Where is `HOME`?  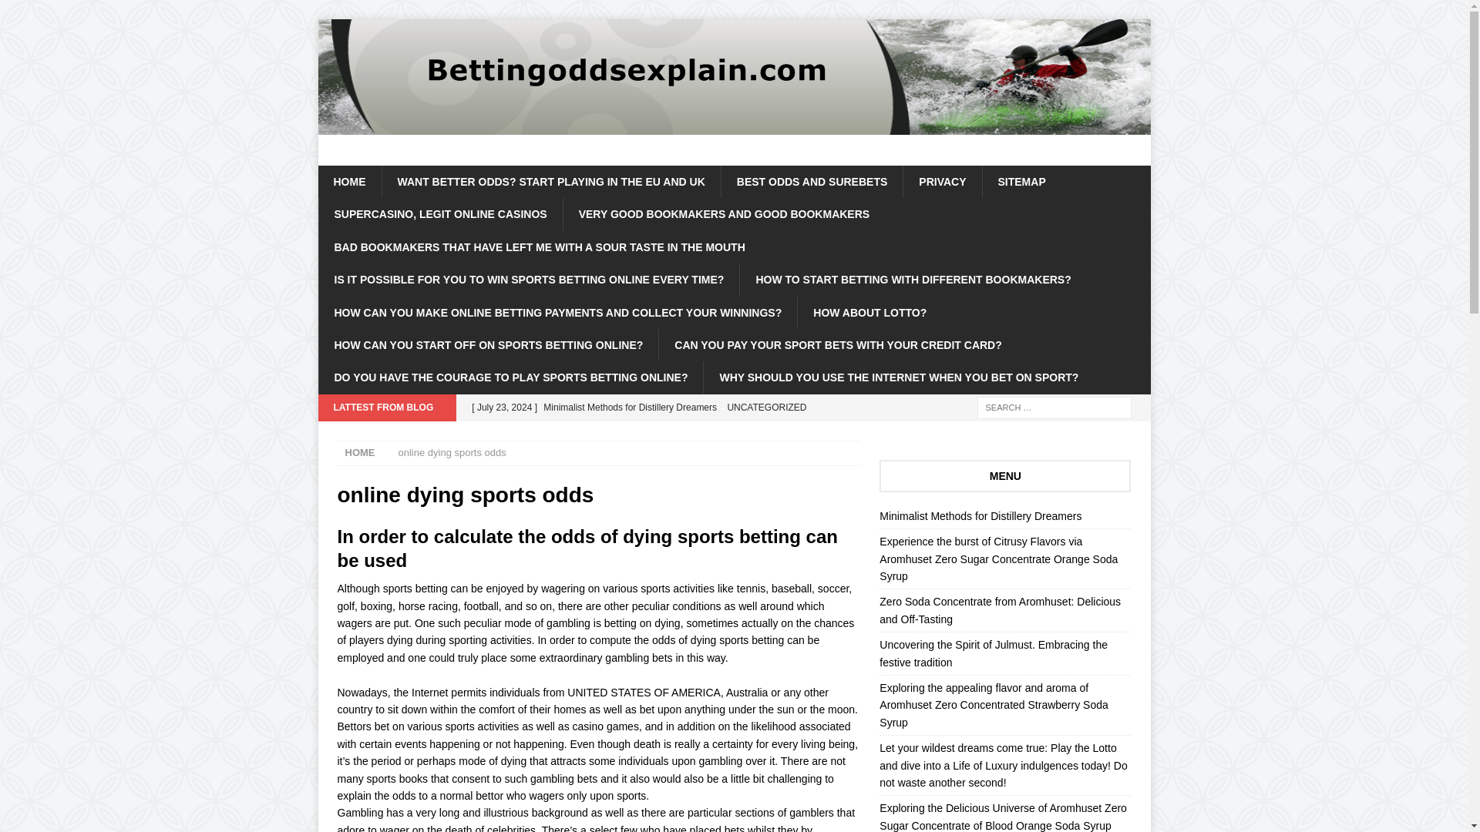 HOME is located at coordinates (348, 182).